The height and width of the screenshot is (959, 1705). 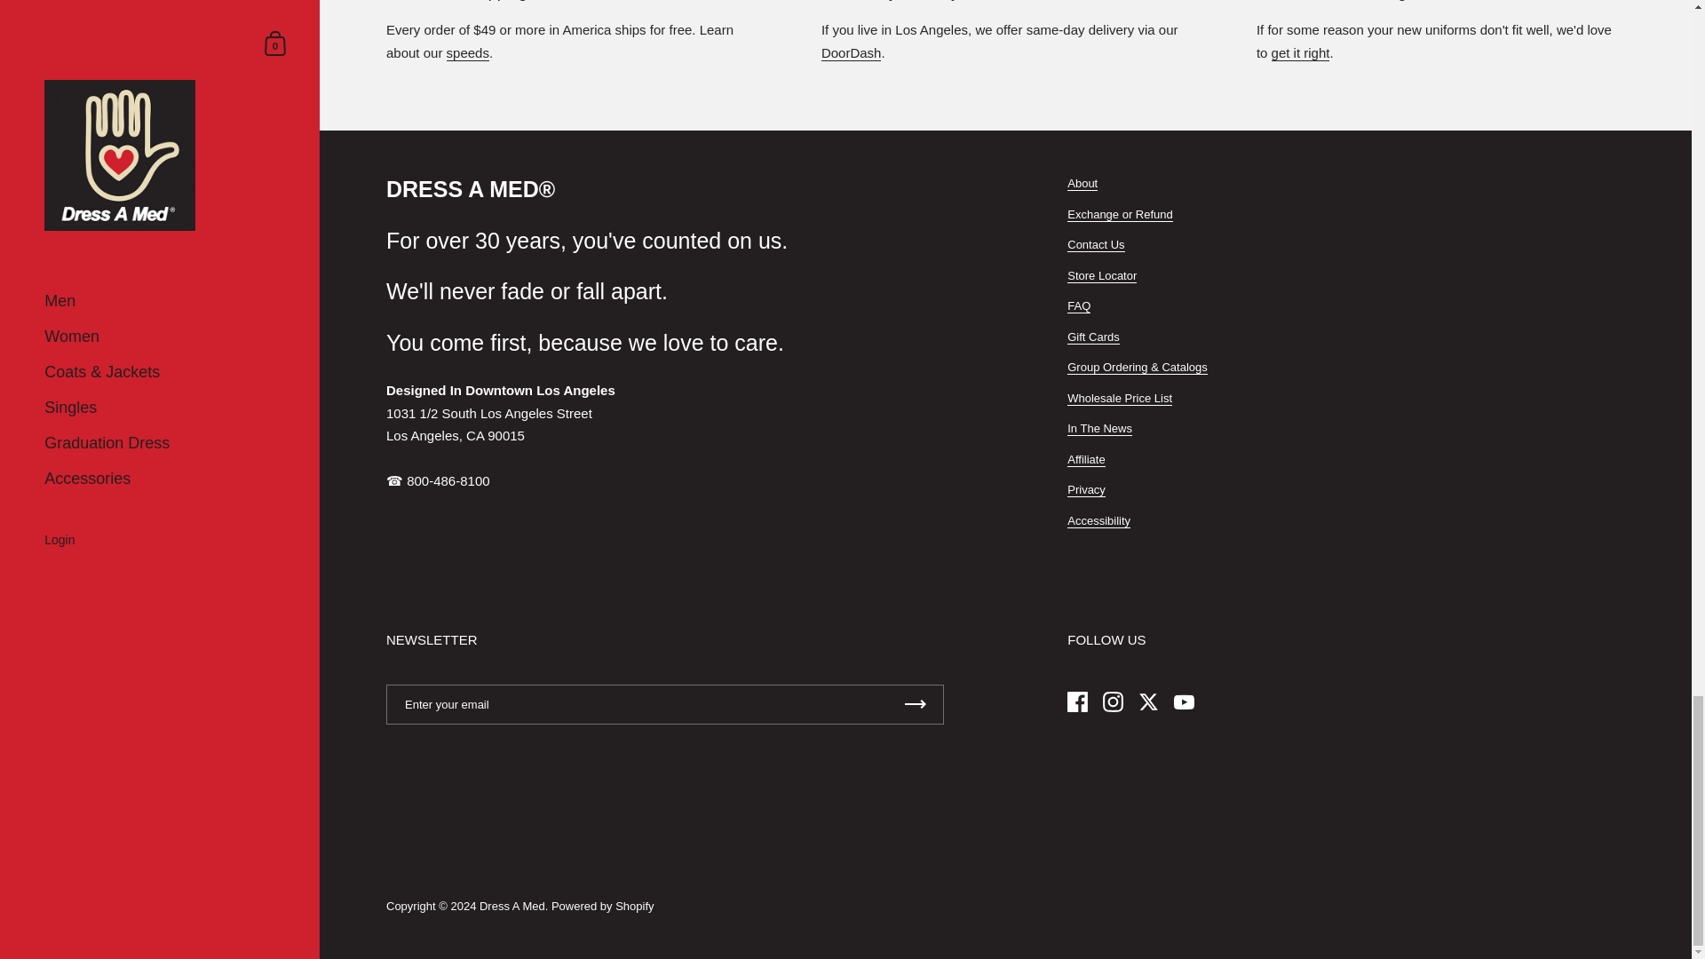 I want to click on About, so click(x=1082, y=183).